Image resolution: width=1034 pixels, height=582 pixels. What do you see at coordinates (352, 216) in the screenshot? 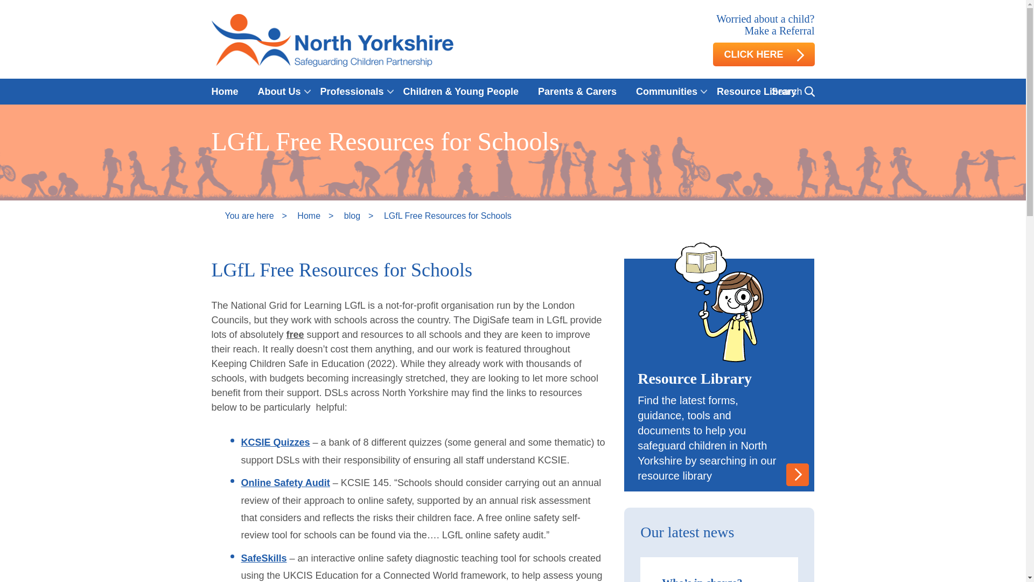
I see `blog` at bounding box center [352, 216].